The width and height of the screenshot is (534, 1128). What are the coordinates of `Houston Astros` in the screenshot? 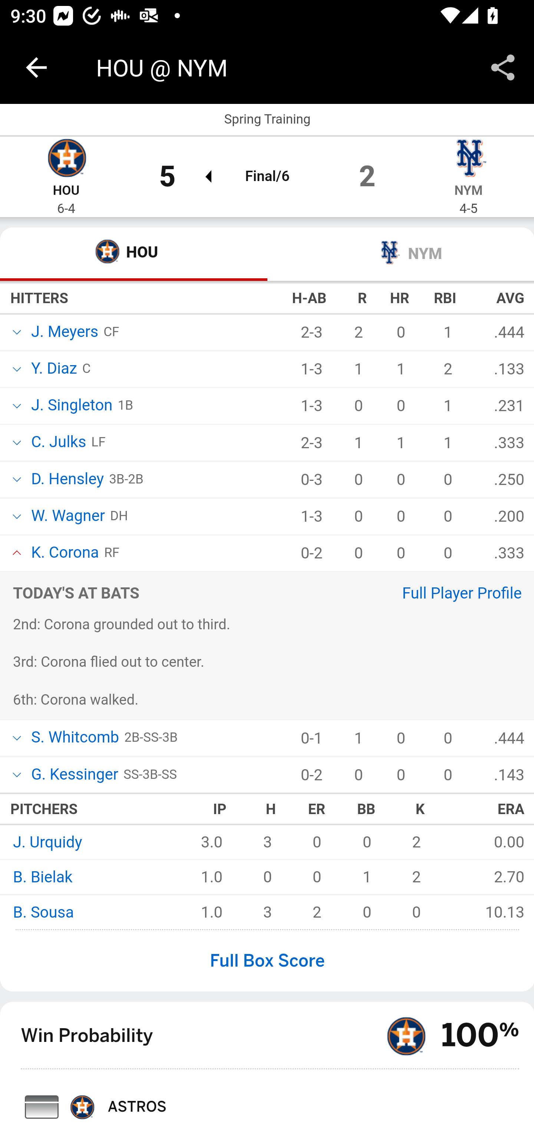 It's located at (66, 160).